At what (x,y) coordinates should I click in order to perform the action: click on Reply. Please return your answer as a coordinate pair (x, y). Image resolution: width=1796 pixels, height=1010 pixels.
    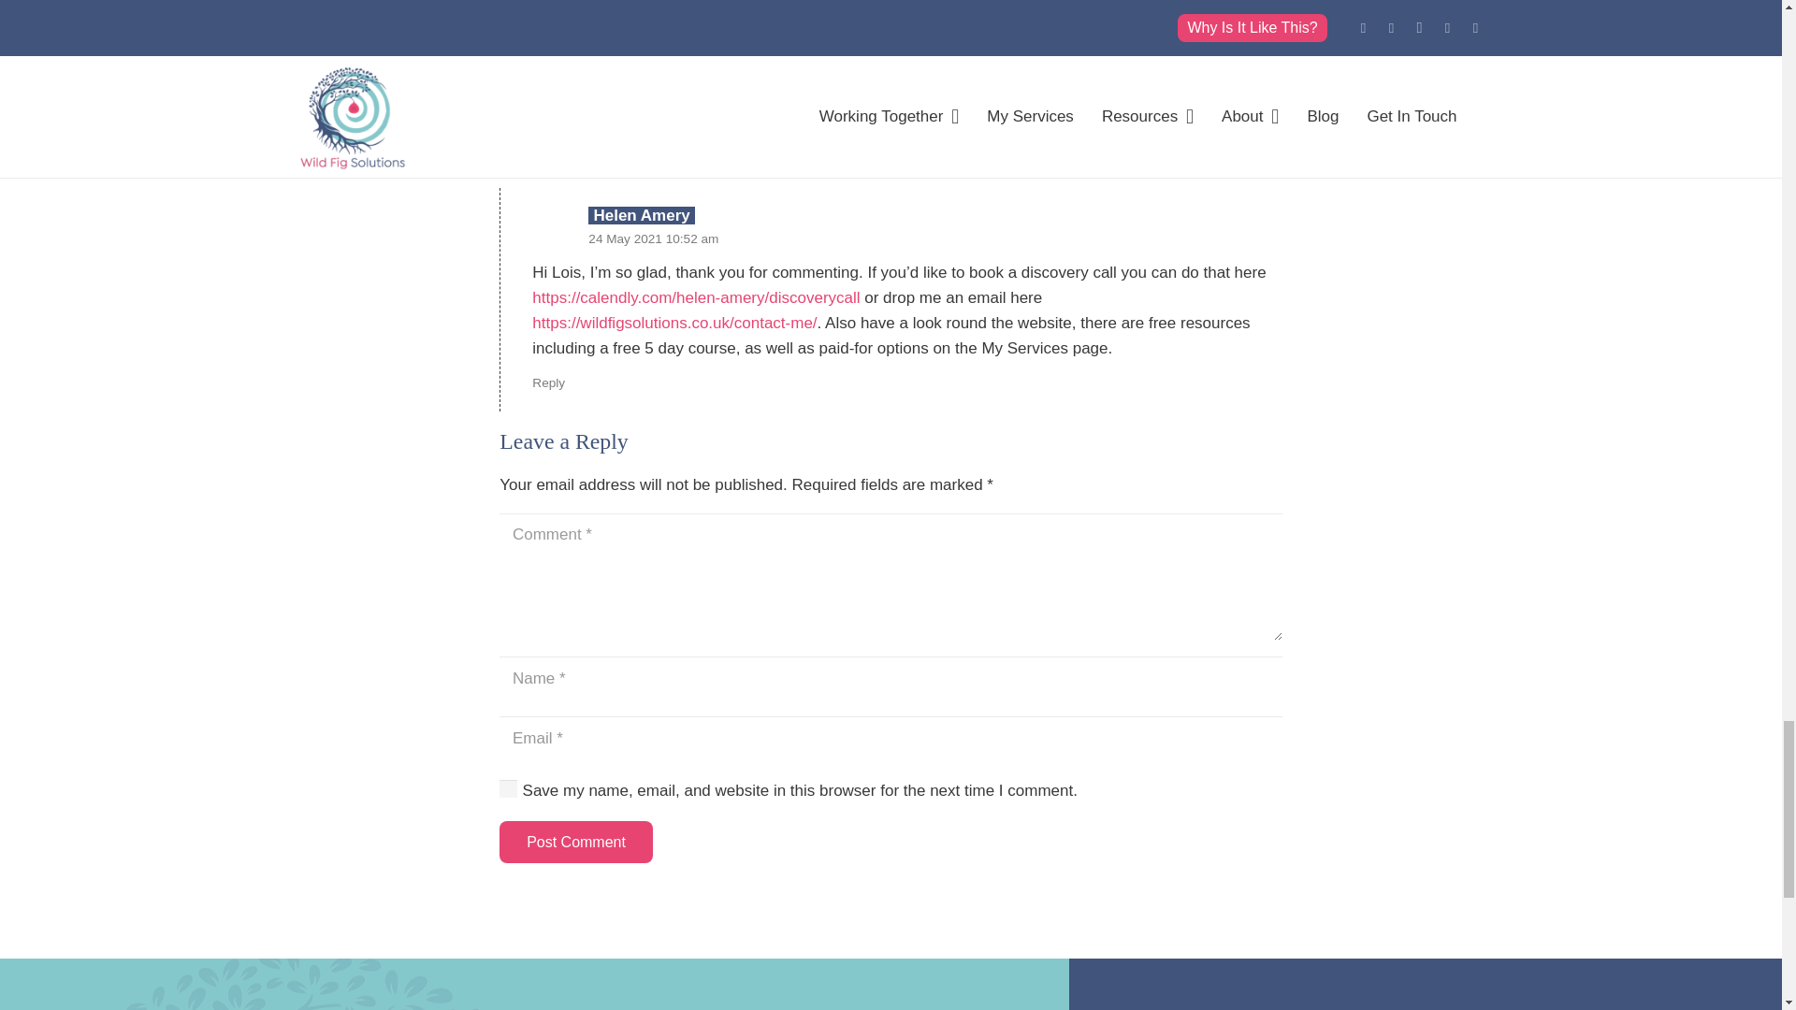
    Looking at the image, I should click on (514, 159).